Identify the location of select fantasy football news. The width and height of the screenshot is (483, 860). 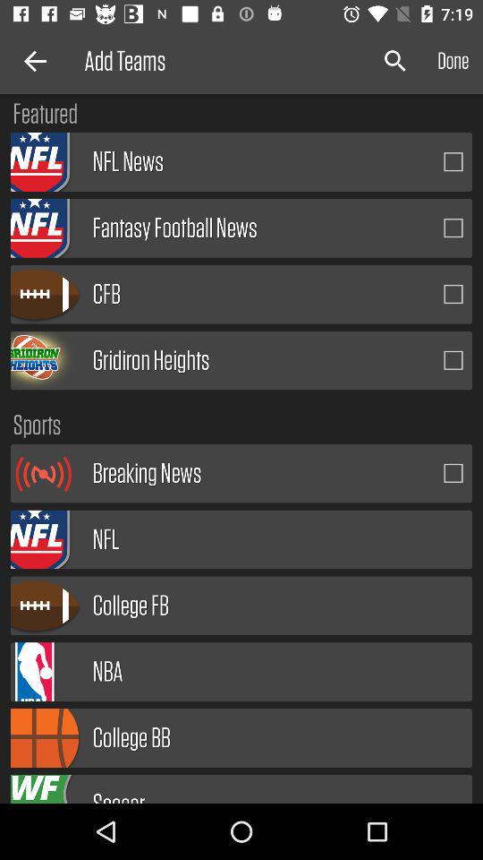
(453, 228).